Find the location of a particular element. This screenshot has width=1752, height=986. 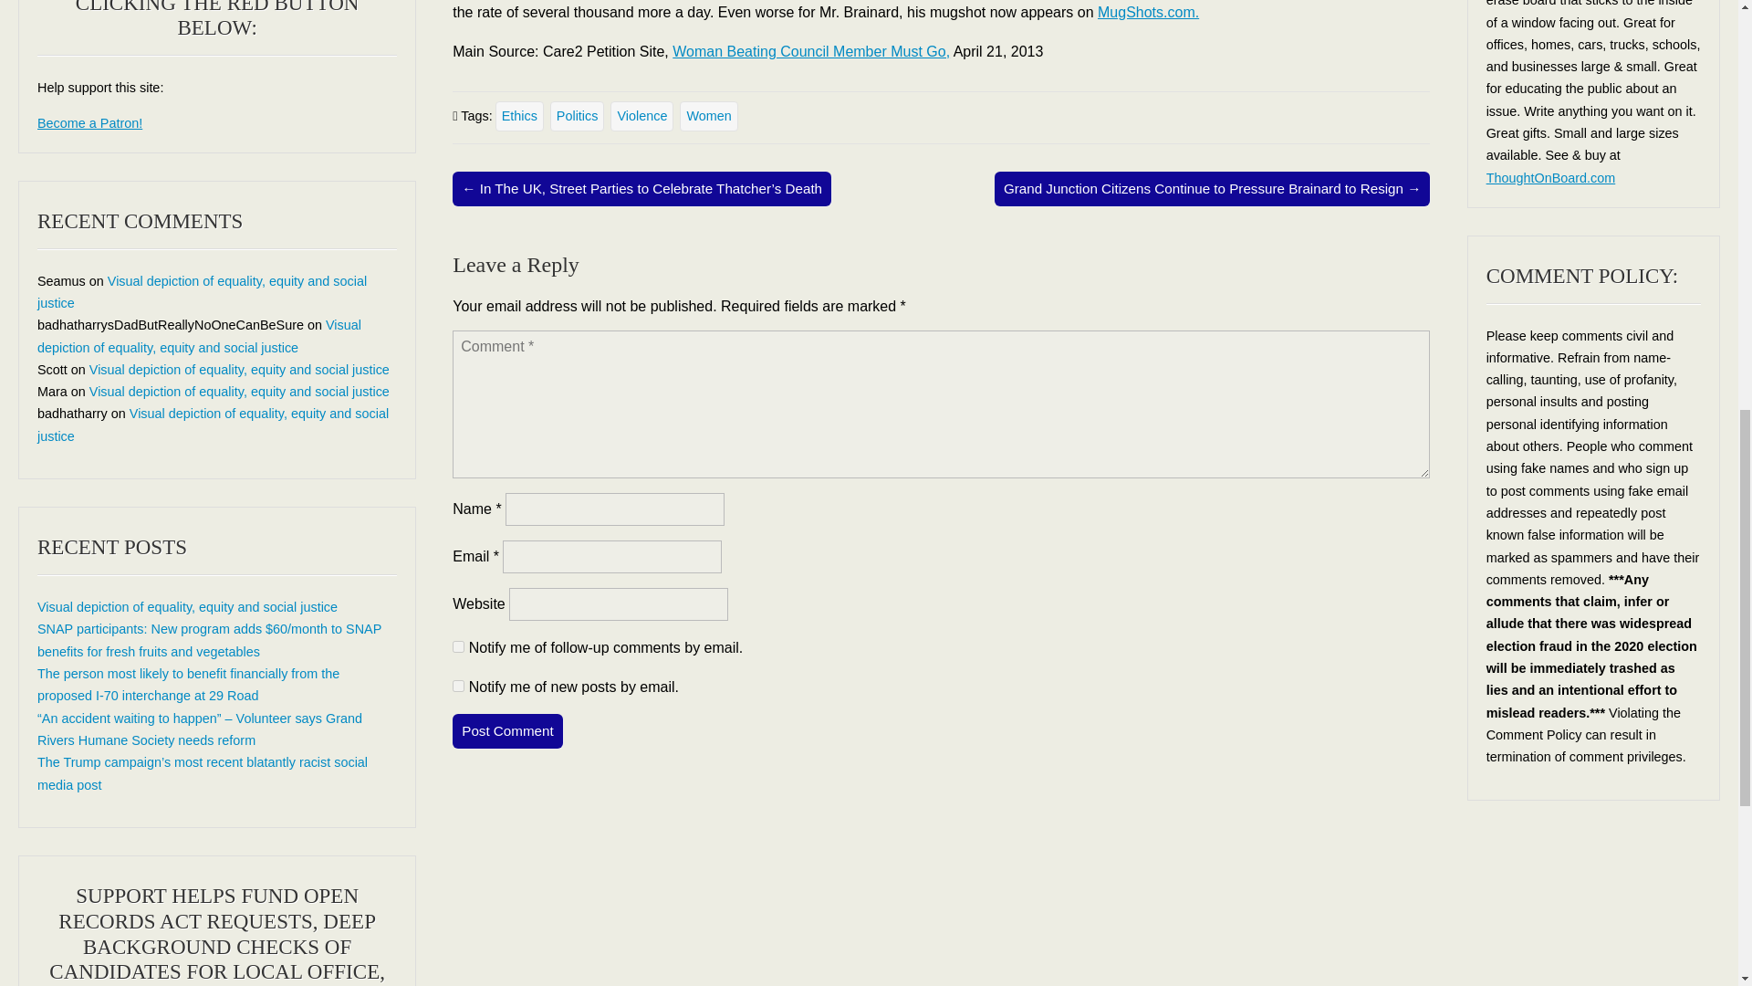

MugShots.com. is located at coordinates (1148, 12).